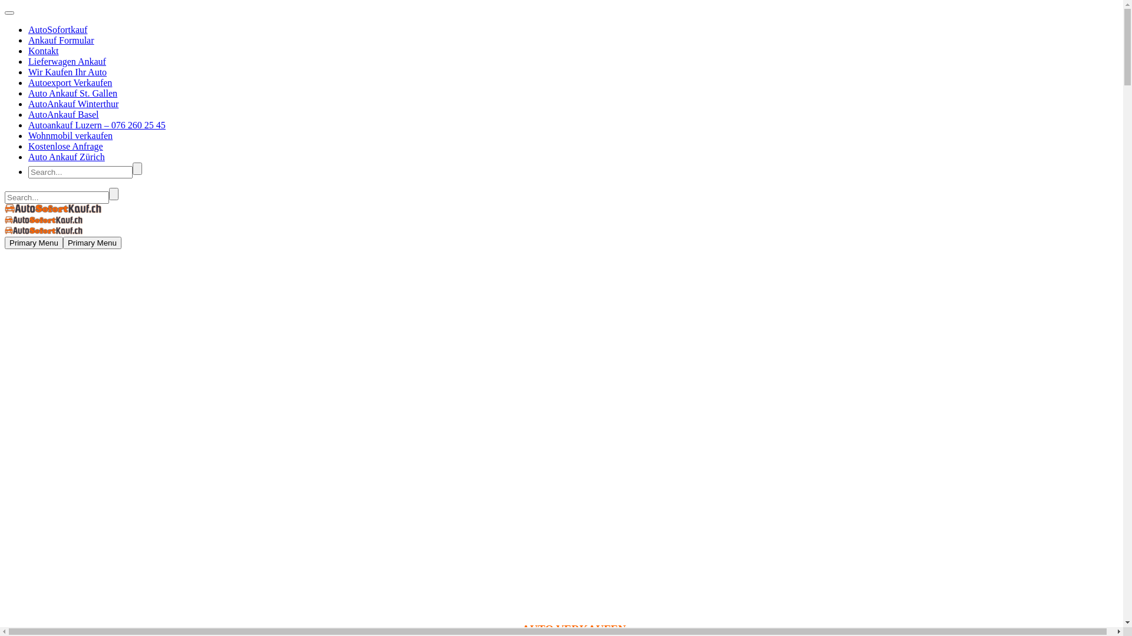  I want to click on AutoAnkauf Basel, so click(64, 114).